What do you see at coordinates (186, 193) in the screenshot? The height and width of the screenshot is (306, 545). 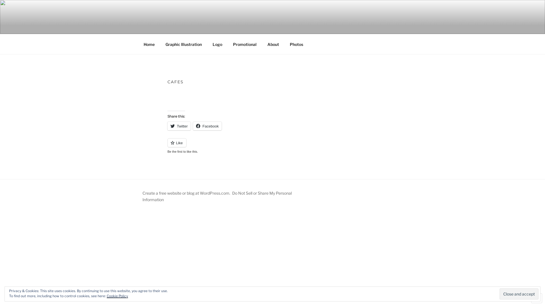 I see `Create a free website or blog at WordPress.com.` at bounding box center [186, 193].